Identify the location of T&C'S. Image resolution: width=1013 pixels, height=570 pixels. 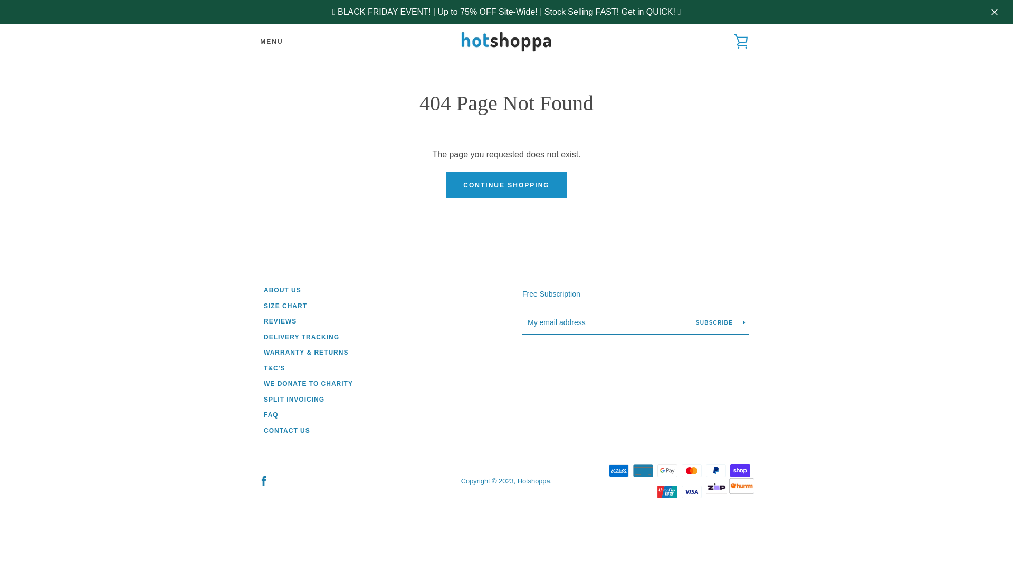
(274, 368).